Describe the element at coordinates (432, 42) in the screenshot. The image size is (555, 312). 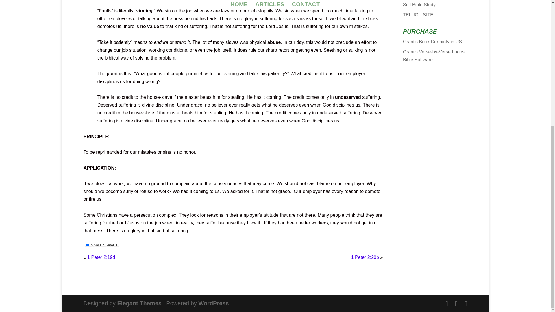
I see `Grant's Book Certainty in US` at that location.